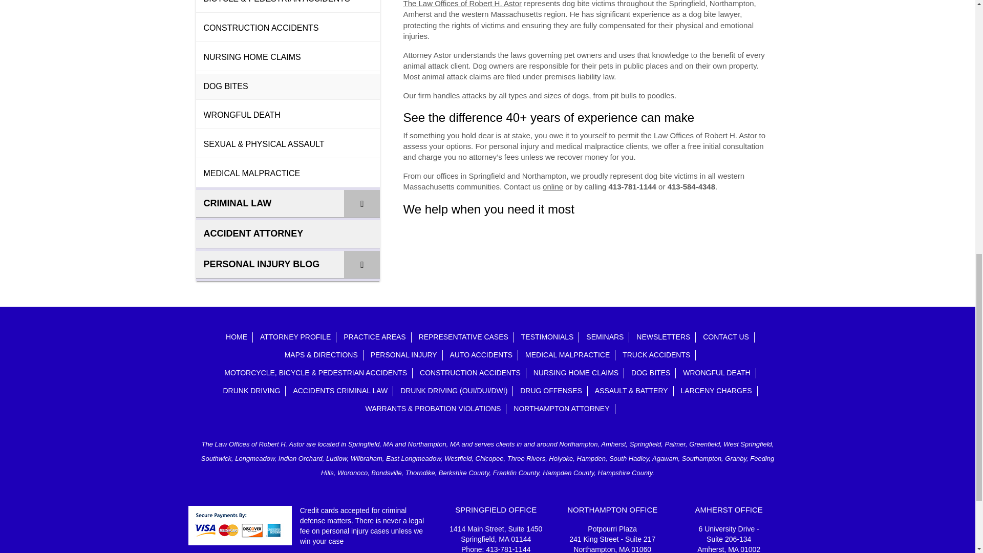 The height and width of the screenshot is (553, 983). Describe the element at coordinates (288, 58) in the screenshot. I see `NURSING HOME CLAIMS` at that location.